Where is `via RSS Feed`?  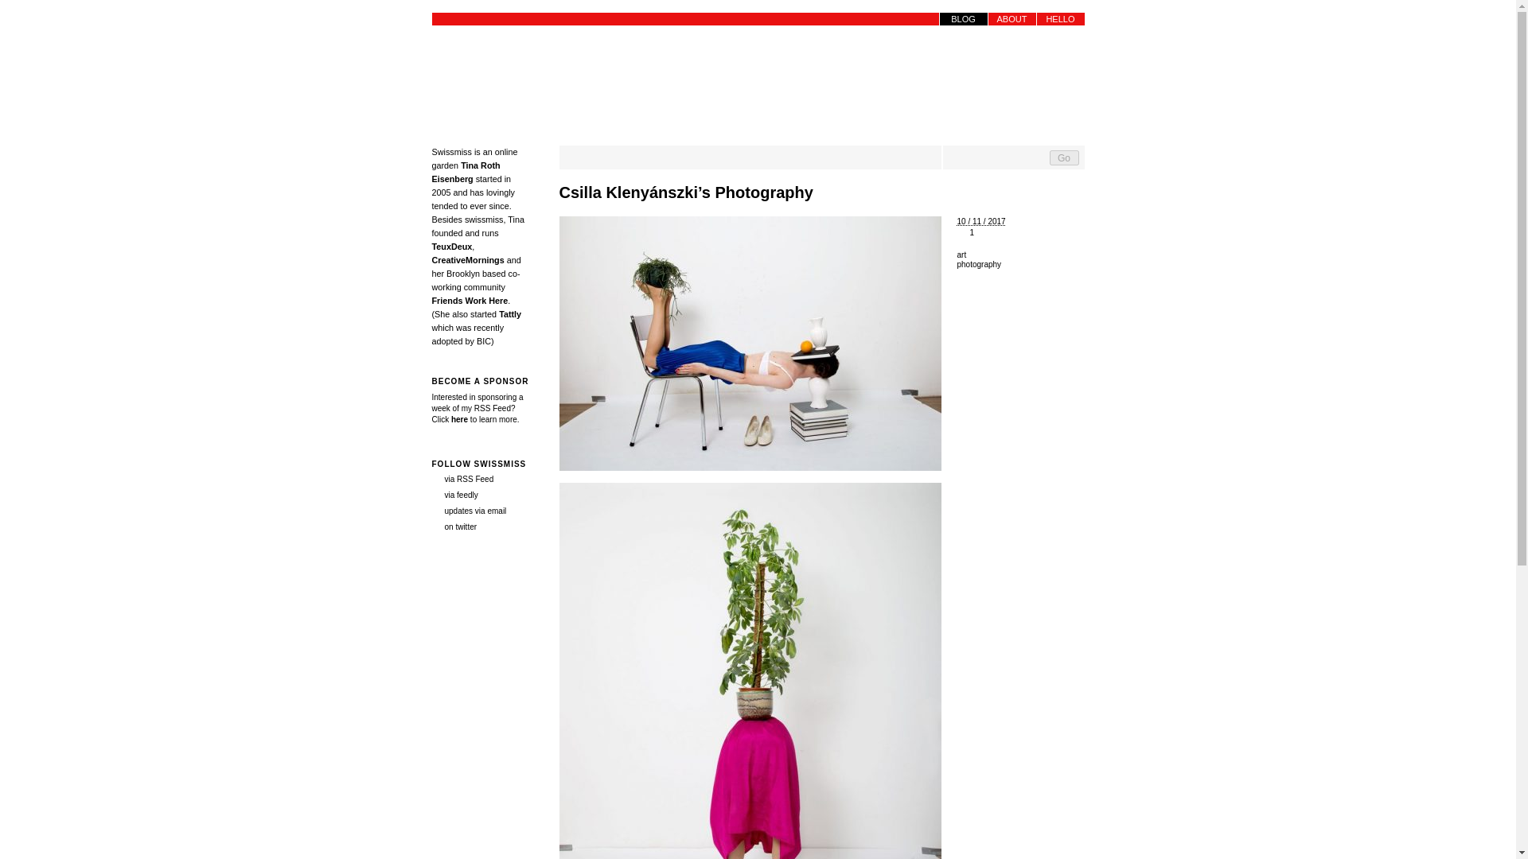
via RSS Feed is located at coordinates (462, 479).